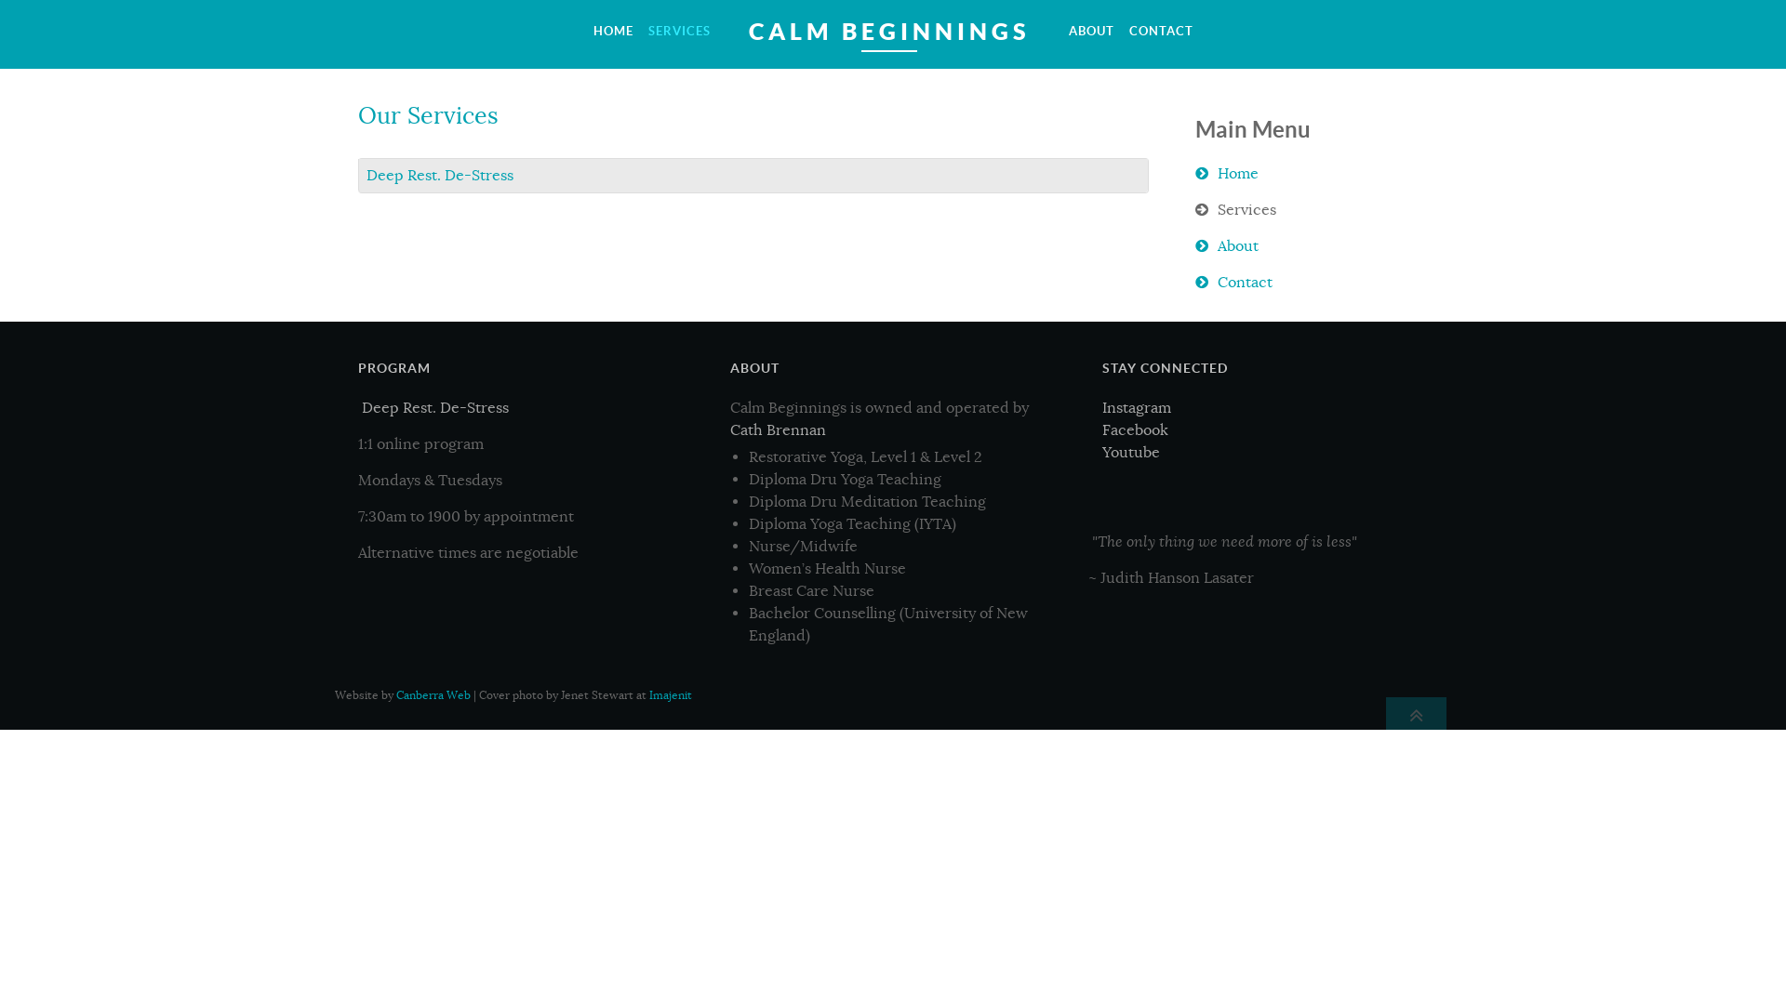  I want to click on Deep Rest. De-Stress, so click(440, 176).